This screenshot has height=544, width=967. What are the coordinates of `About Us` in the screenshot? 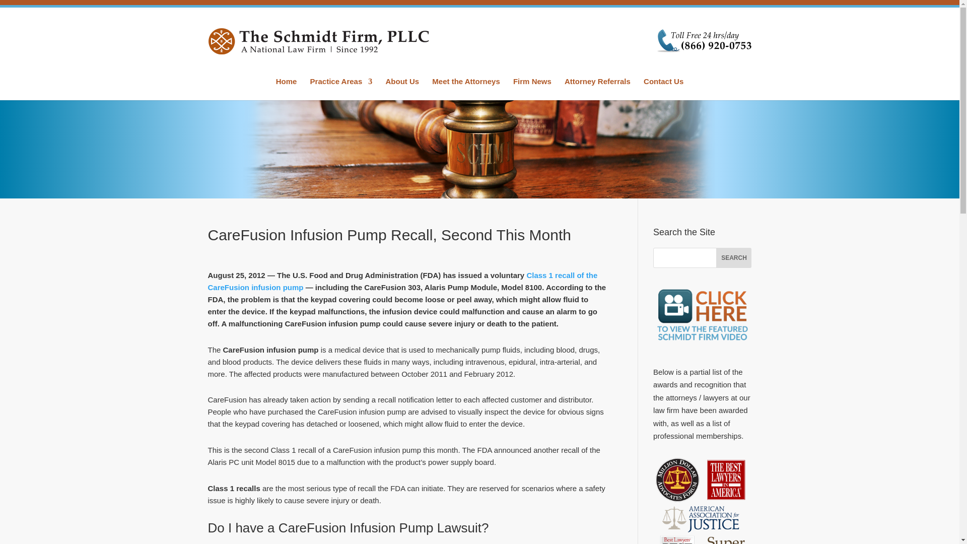 It's located at (402, 89).